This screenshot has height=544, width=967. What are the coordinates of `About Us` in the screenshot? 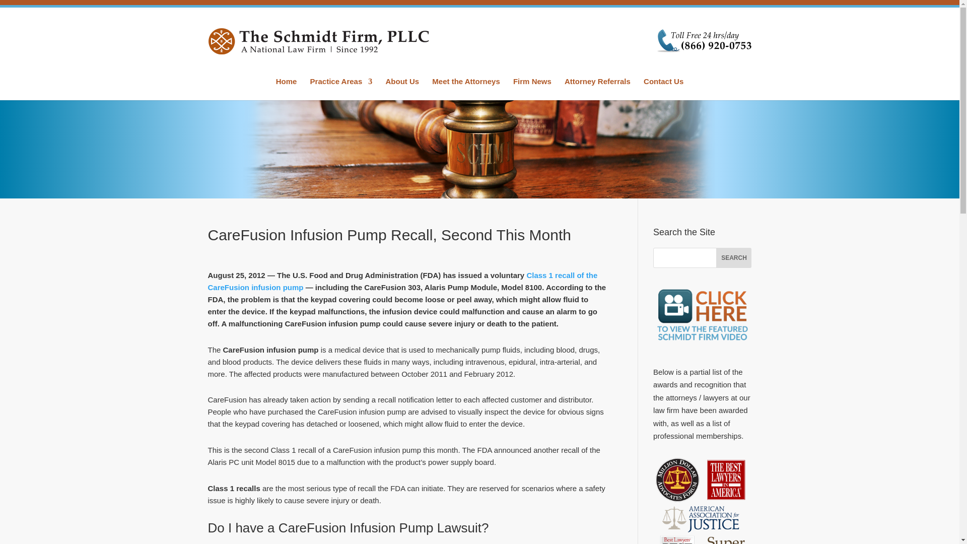 It's located at (402, 89).